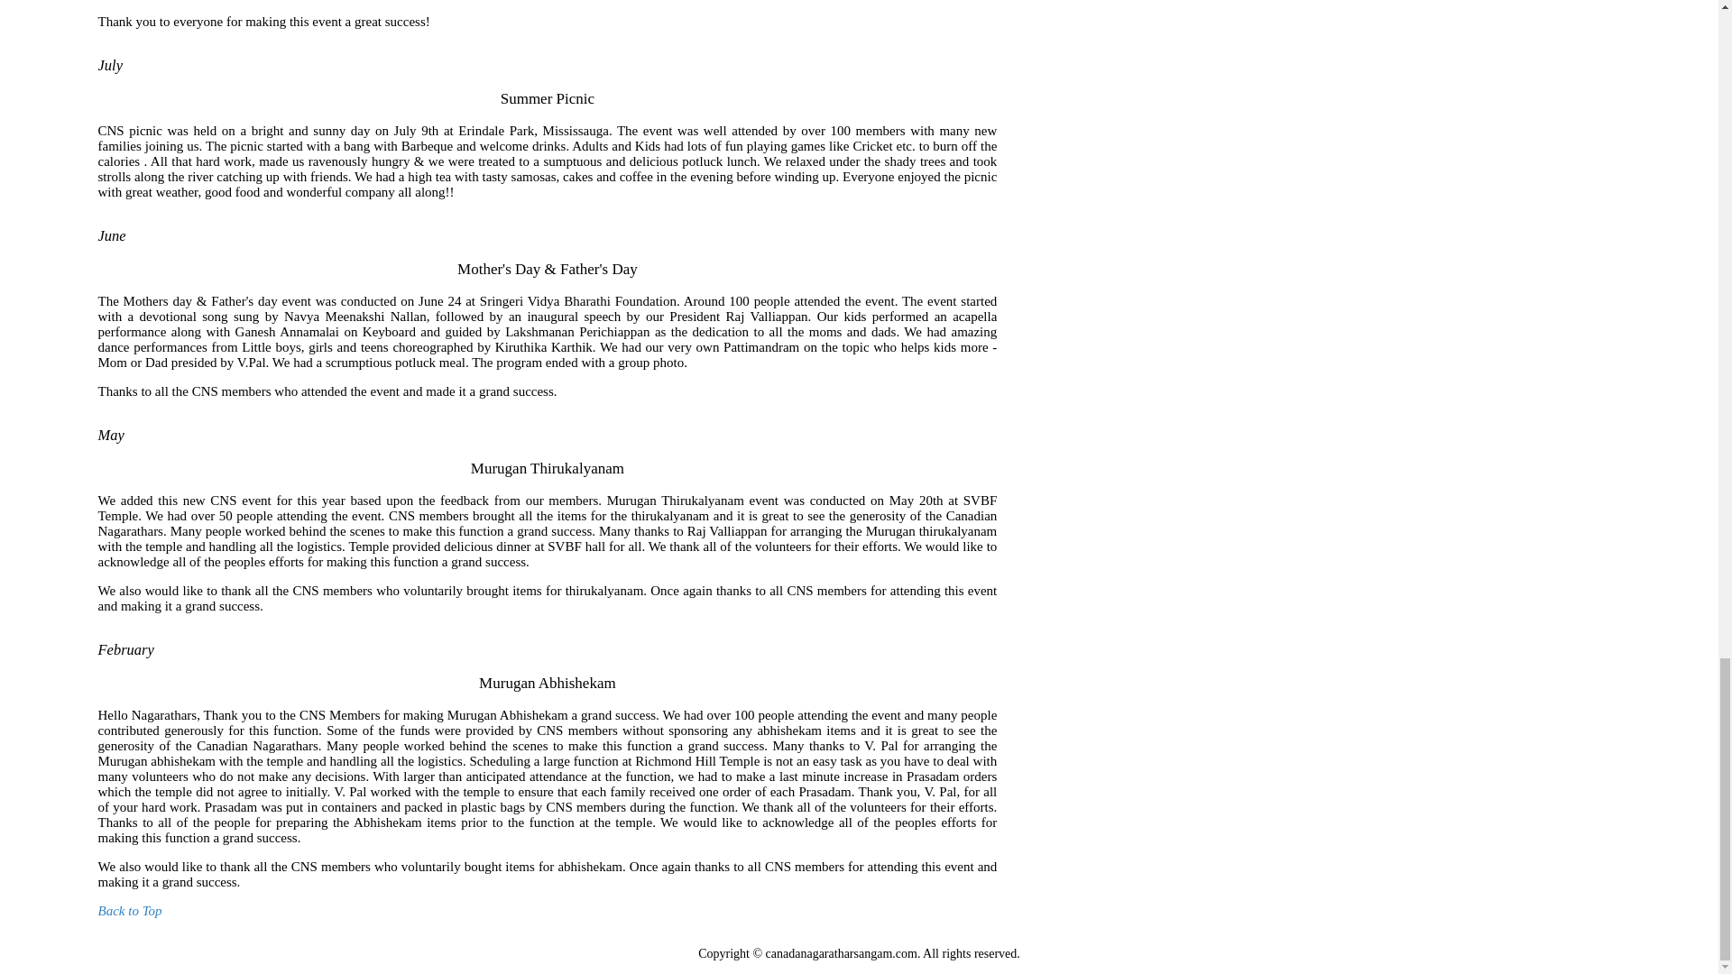 The height and width of the screenshot is (974, 1732). What do you see at coordinates (128, 911) in the screenshot?
I see `Back to Top` at bounding box center [128, 911].